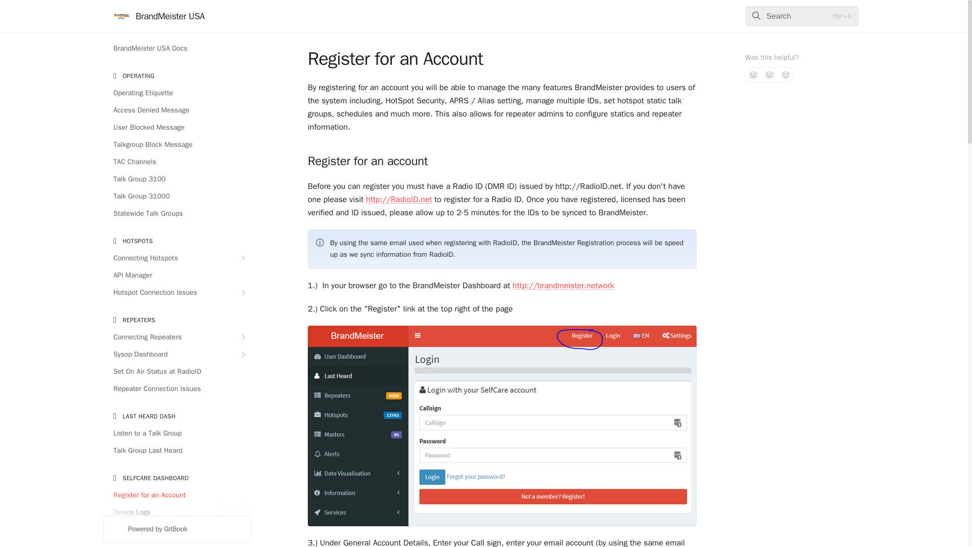 This screenshot has width=972, height=547. What do you see at coordinates (177, 110) in the screenshot?
I see `Access Denied Message` at bounding box center [177, 110].